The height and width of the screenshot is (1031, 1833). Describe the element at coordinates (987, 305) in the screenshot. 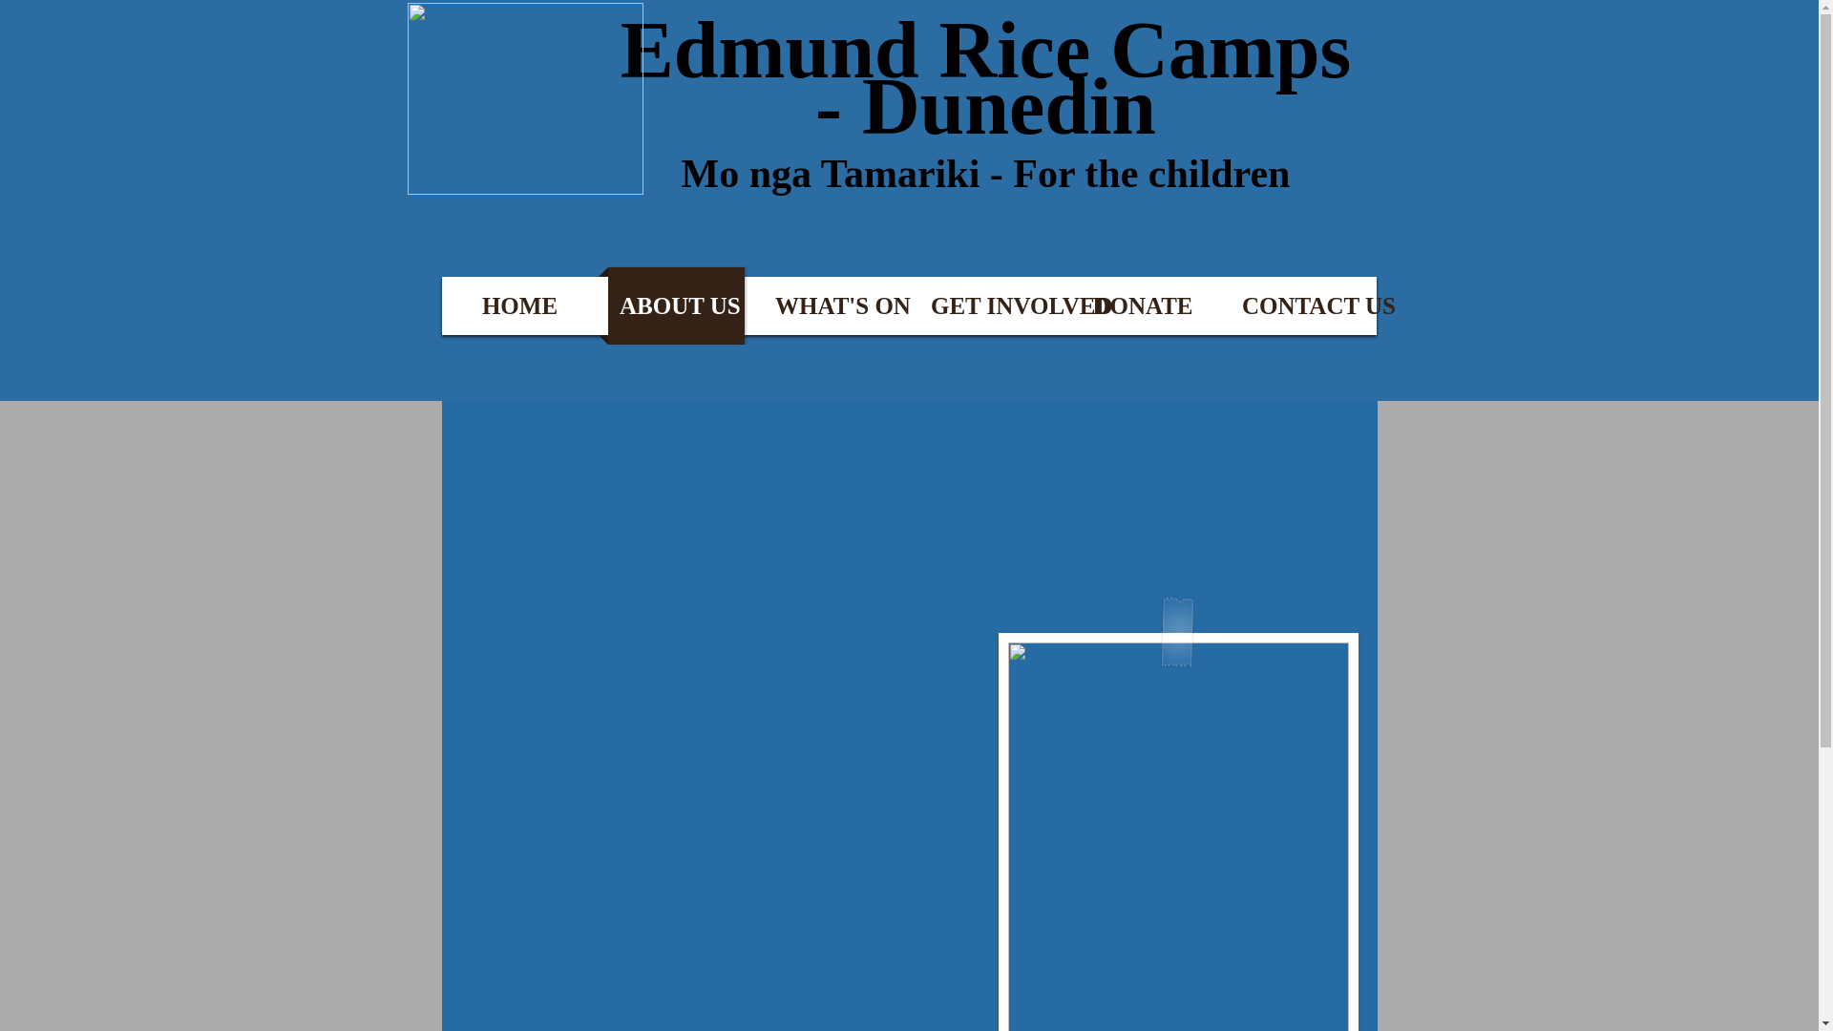

I see `GET INVOLVED` at that location.